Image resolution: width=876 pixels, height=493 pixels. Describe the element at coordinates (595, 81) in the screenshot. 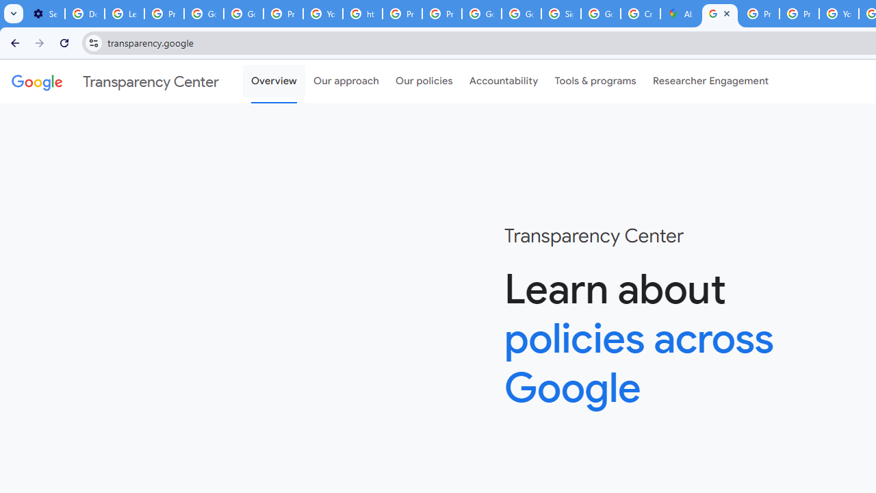

I see `Tools & programs` at that location.